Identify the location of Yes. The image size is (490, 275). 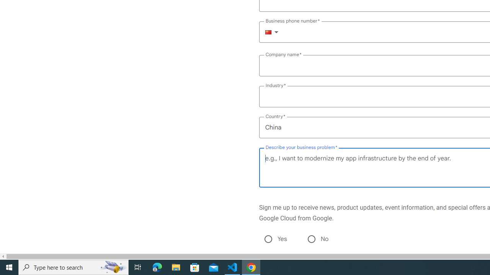
(268, 239).